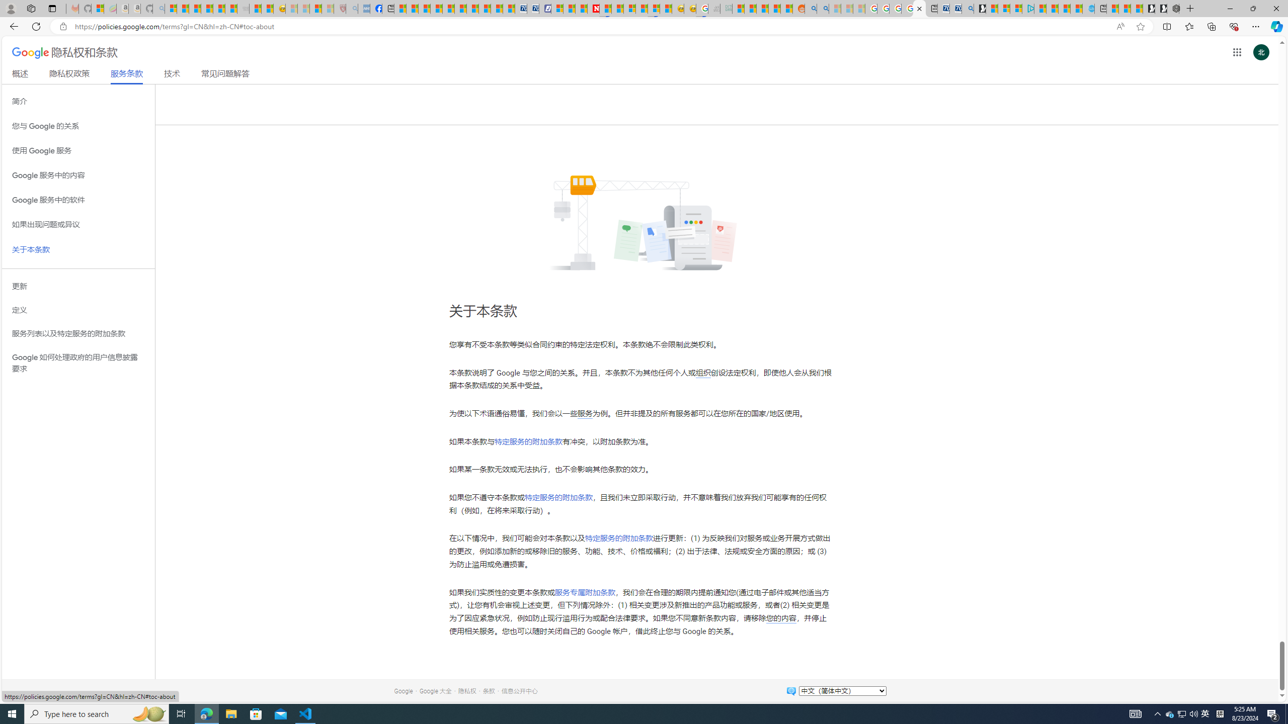 The image size is (1288, 724). Describe the element at coordinates (327, 9) in the screenshot. I see `12 Popular Science Lies that Must be Corrected - Sleeping` at that location.